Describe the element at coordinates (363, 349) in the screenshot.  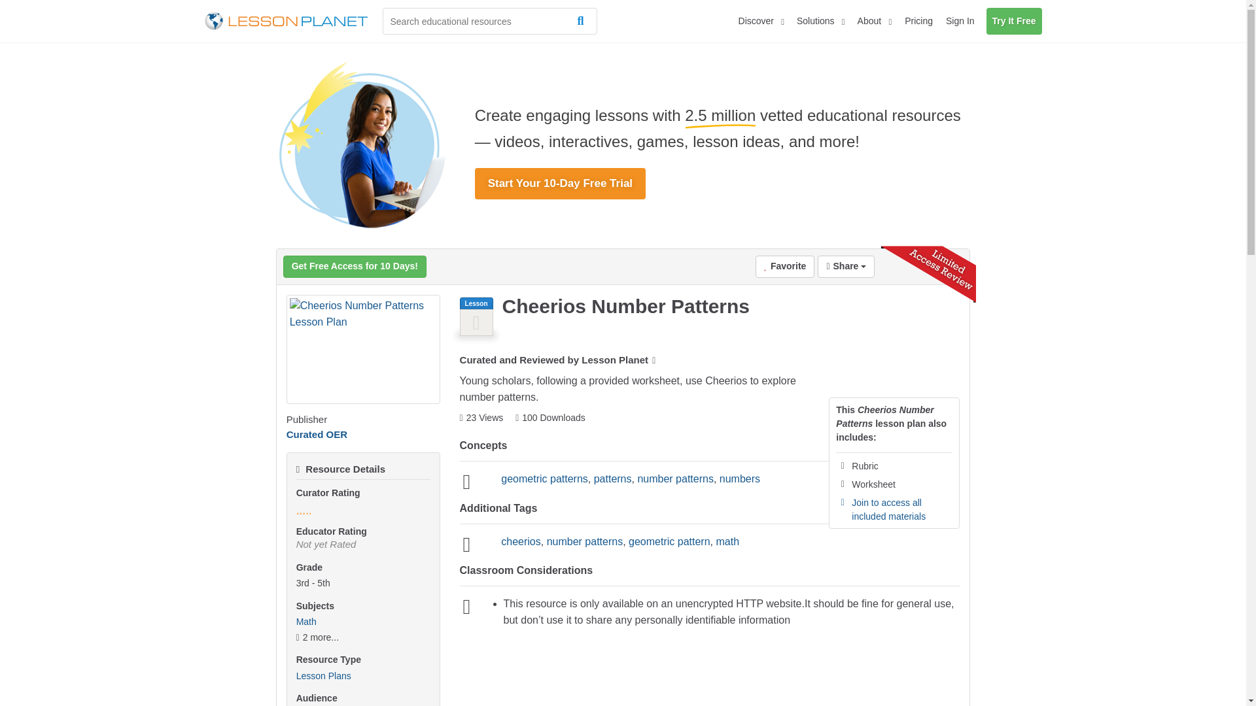
I see `Cheerios Number Patterns Lesson Plan` at that location.